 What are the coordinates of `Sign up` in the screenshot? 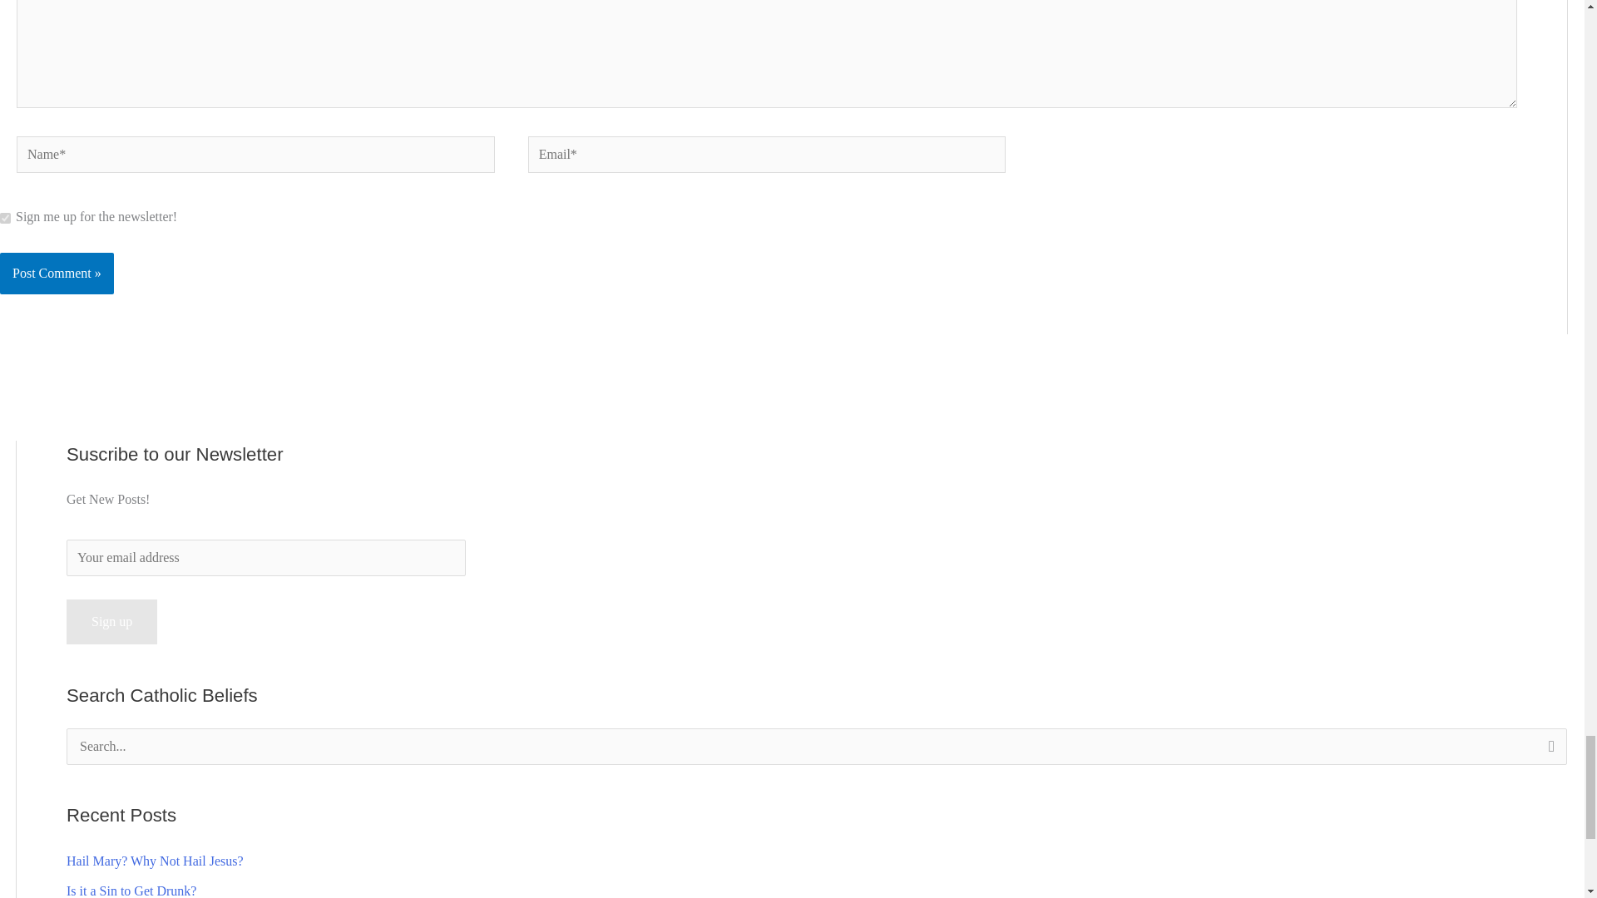 It's located at (111, 622).